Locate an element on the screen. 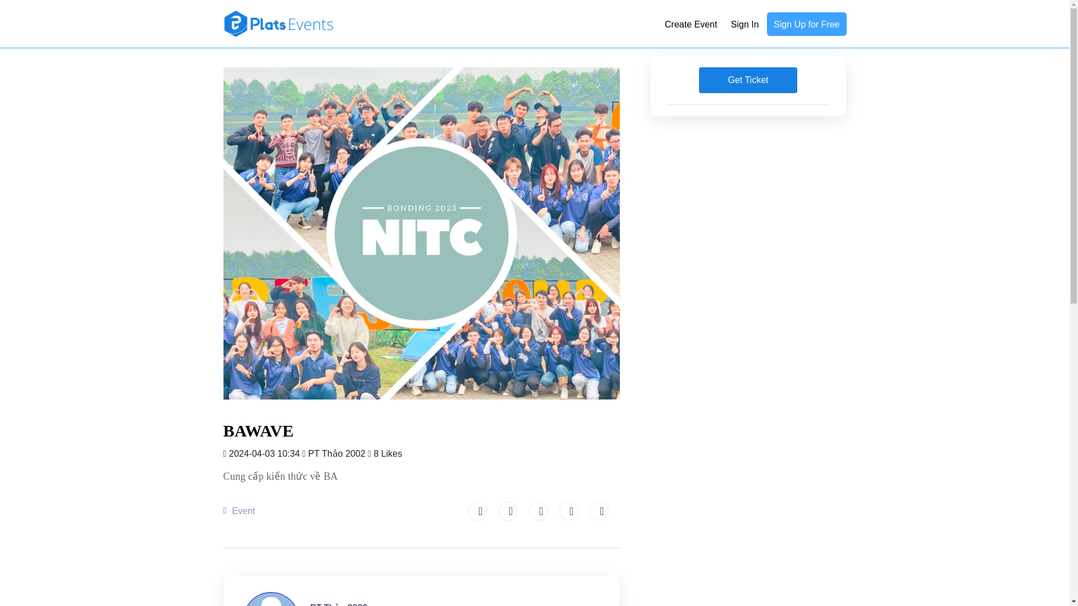  Sign Up for Free is located at coordinates (806, 23).